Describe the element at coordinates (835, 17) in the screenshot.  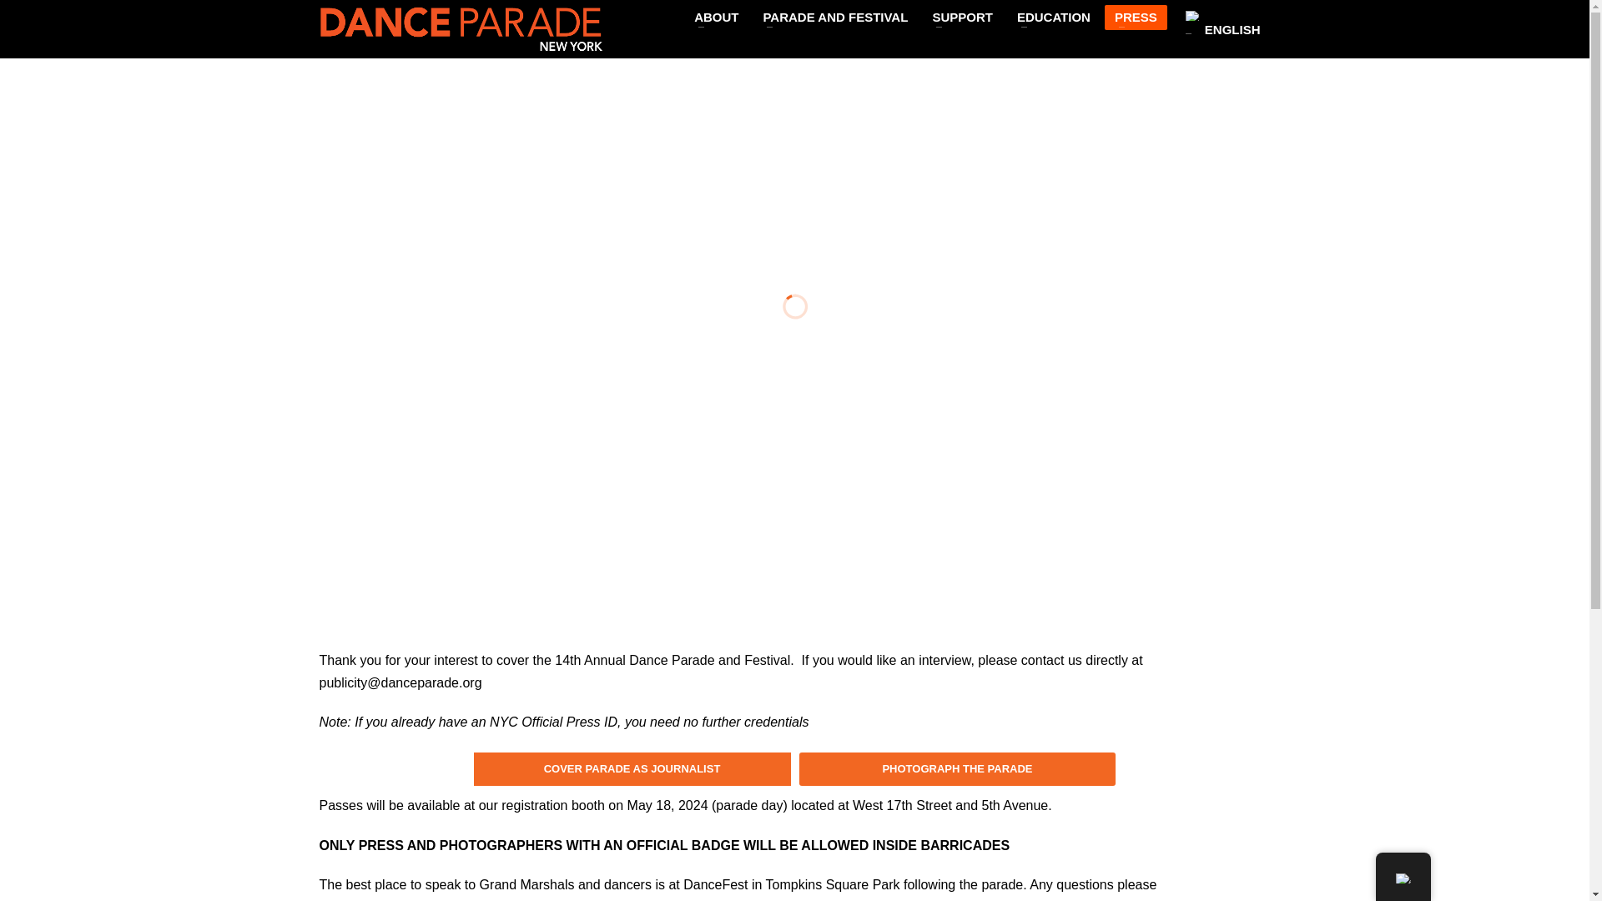
I see `PARADE AND FESTIVAL` at that location.